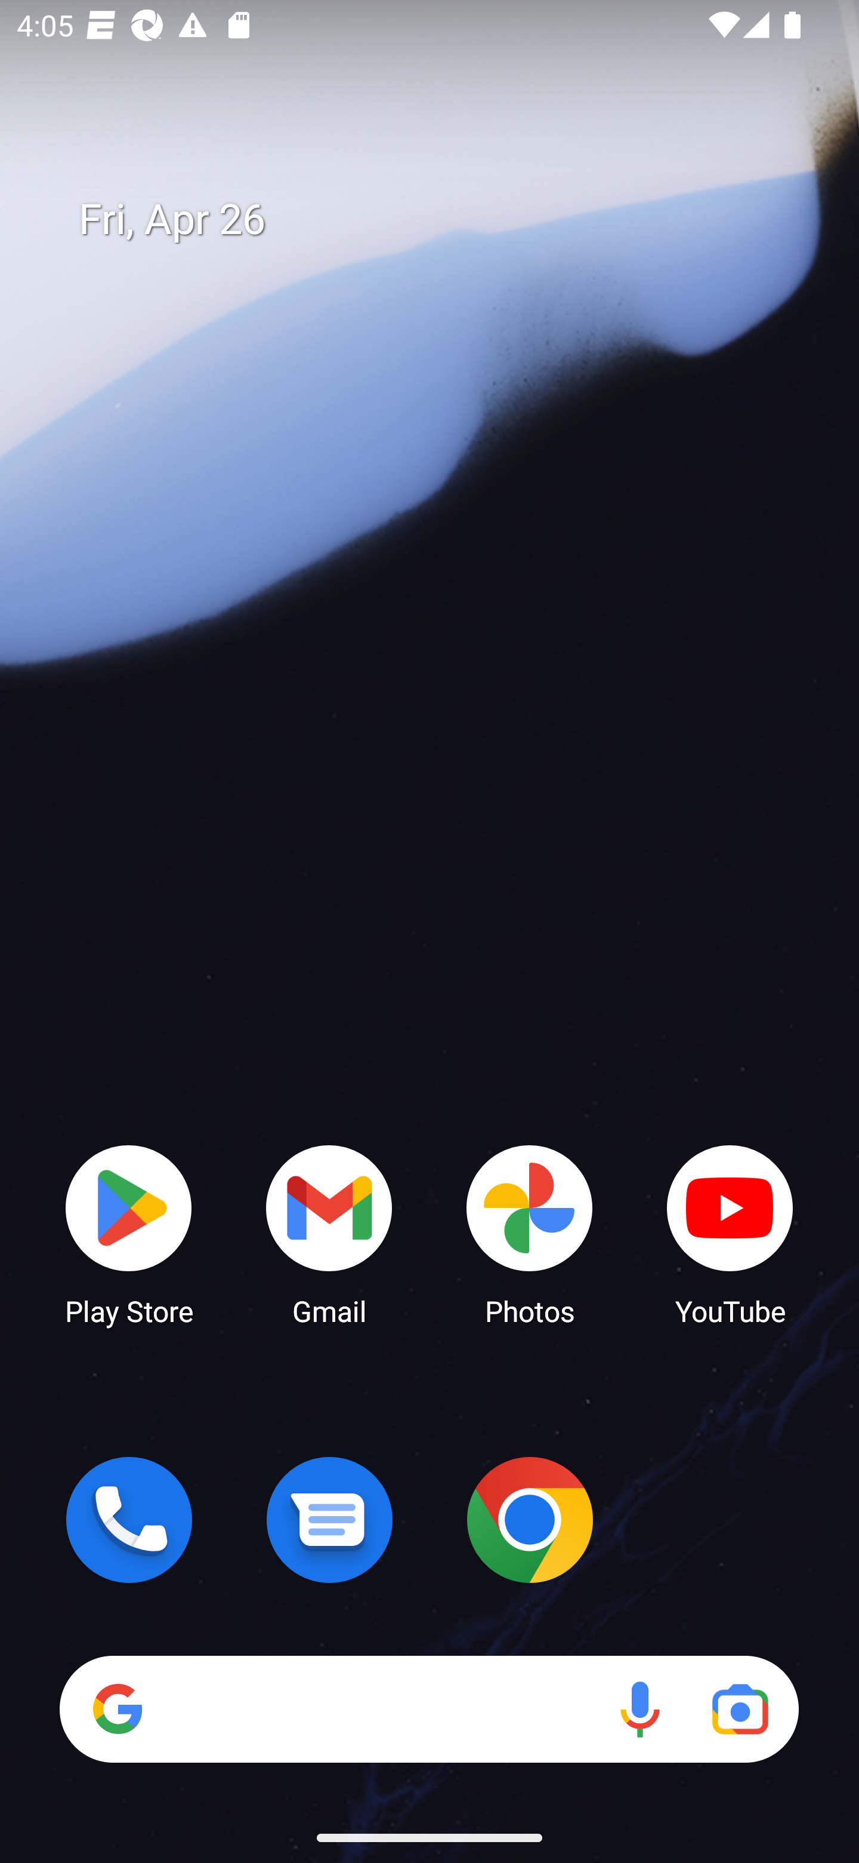 Image resolution: width=859 pixels, height=1863 pixels. I want to click on Photos, so click(530, 1234).